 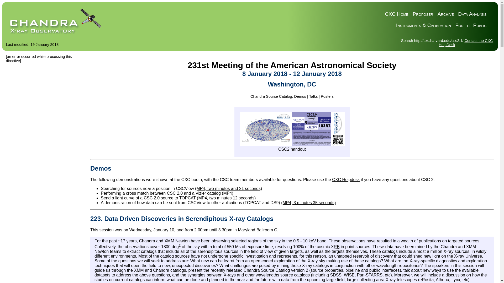 What do you see at coordinates (335, 247) in the screenshot?
I see `X-Ray Background` at bounding box center [335, 247].